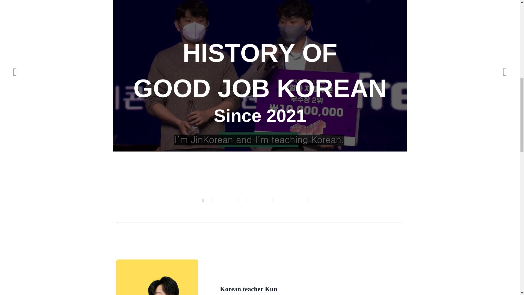 The width and height of the screenshot is (524, 295). I want to click on 14, so click(317, 200).